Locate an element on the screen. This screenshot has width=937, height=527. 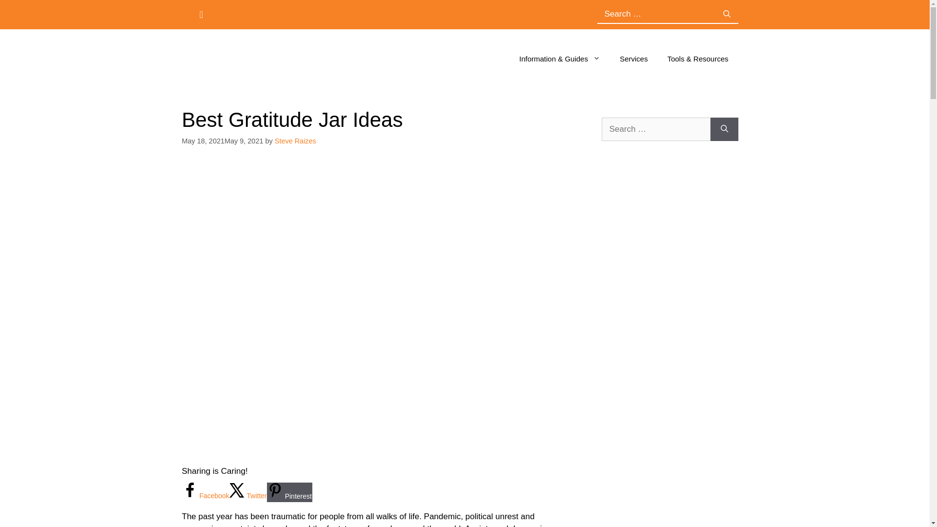
Search for: is located at coordinates (656, 129).